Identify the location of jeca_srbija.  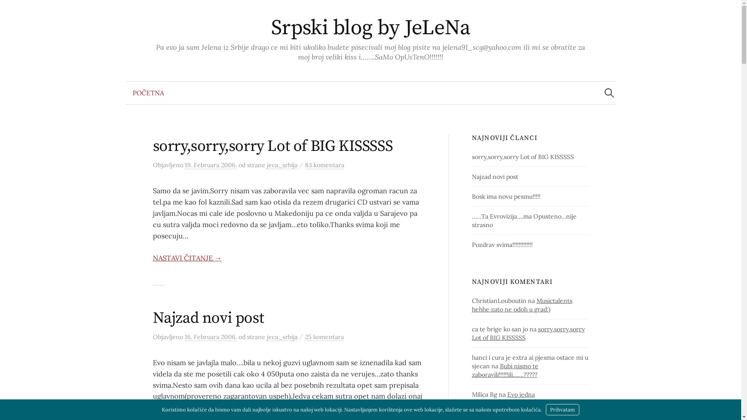
(282, 165).